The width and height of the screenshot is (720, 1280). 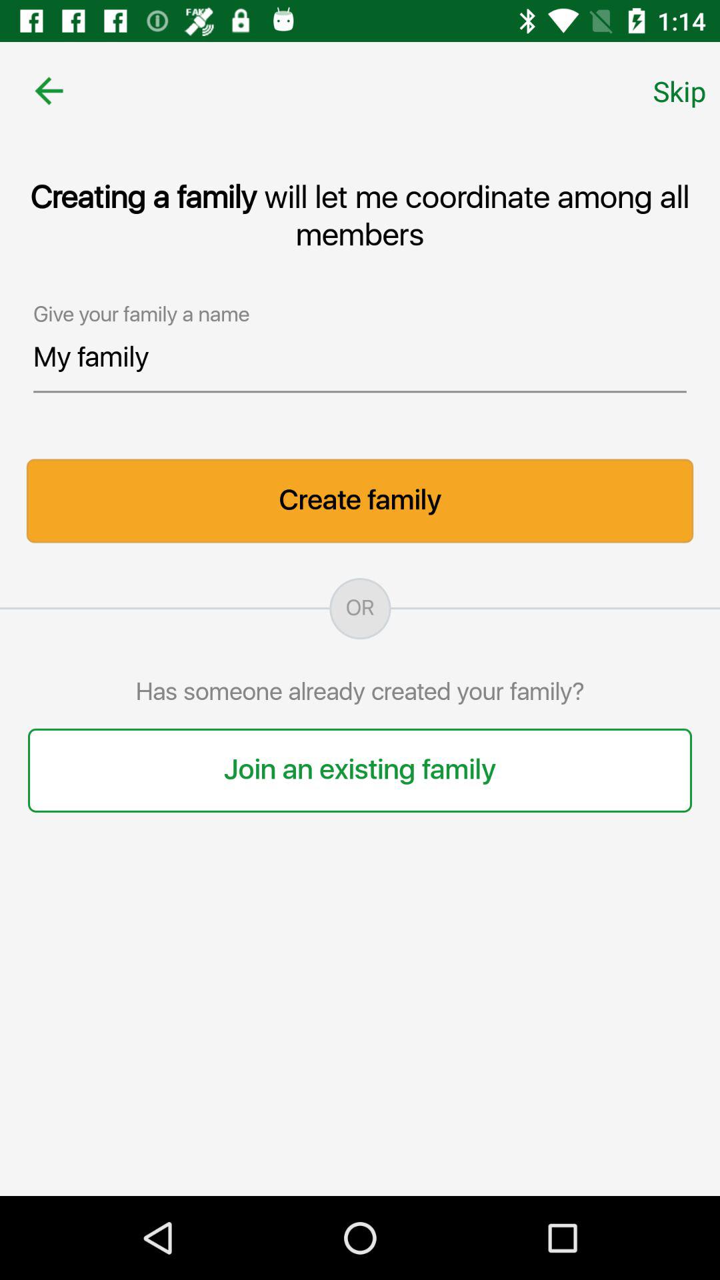 I want to click on click the icon above creating a family item, so click(x=49, y=91).